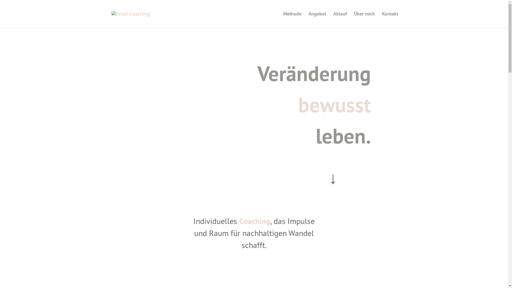  I want to click on Ablauf, so click(340, 20).